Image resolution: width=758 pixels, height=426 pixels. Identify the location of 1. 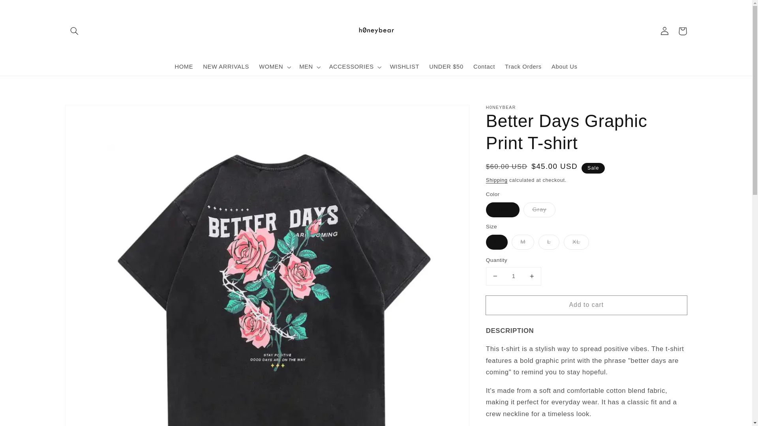
(513, 276).